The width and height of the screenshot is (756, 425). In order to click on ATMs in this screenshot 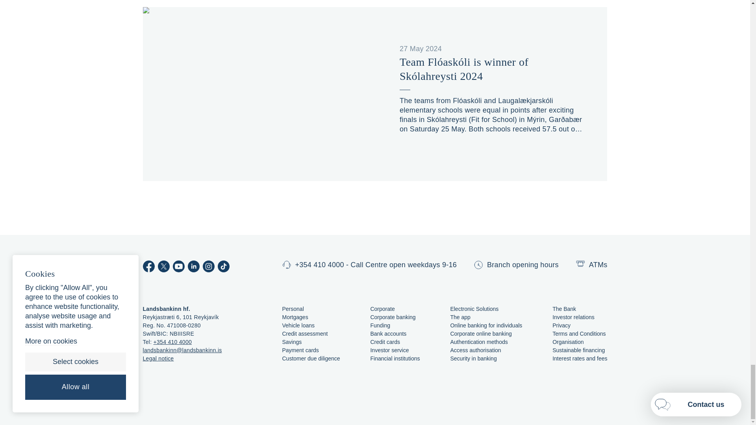, I will do `click(592, 265)`.